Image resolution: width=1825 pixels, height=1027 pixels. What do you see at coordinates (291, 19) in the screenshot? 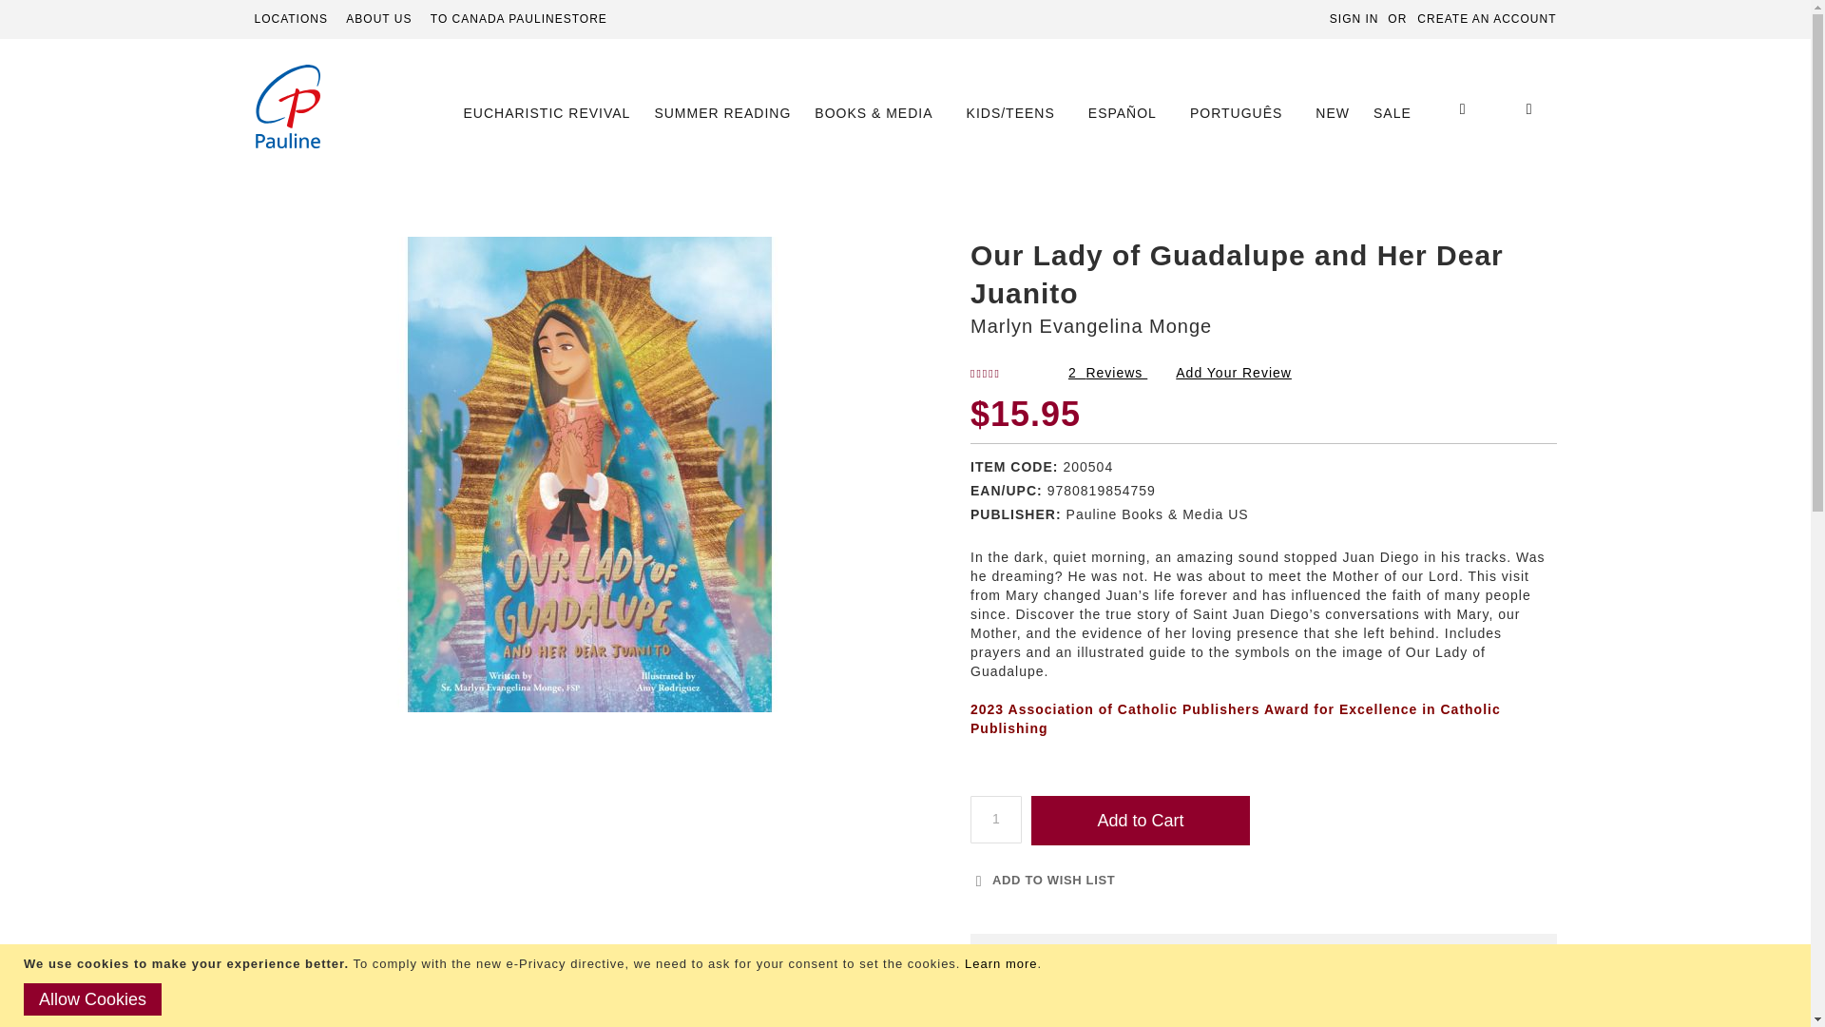
I see `LOCATIONS` at bounding box center [291, 19].